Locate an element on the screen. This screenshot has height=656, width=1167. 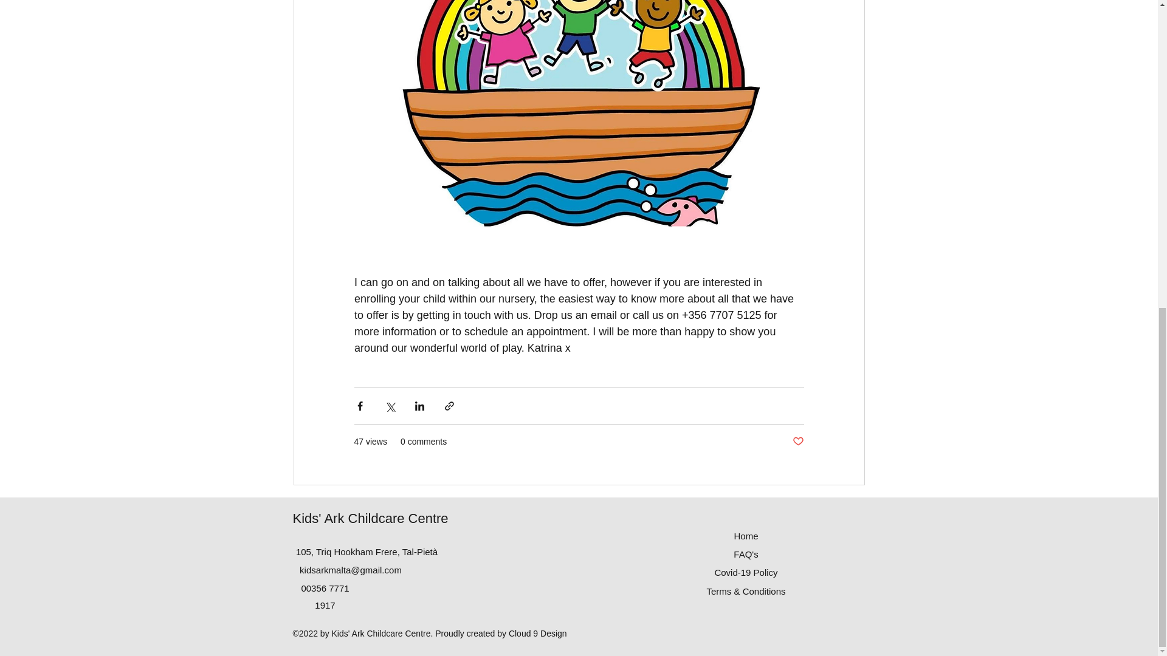
FAQ's is located at coordinates (745, 554).